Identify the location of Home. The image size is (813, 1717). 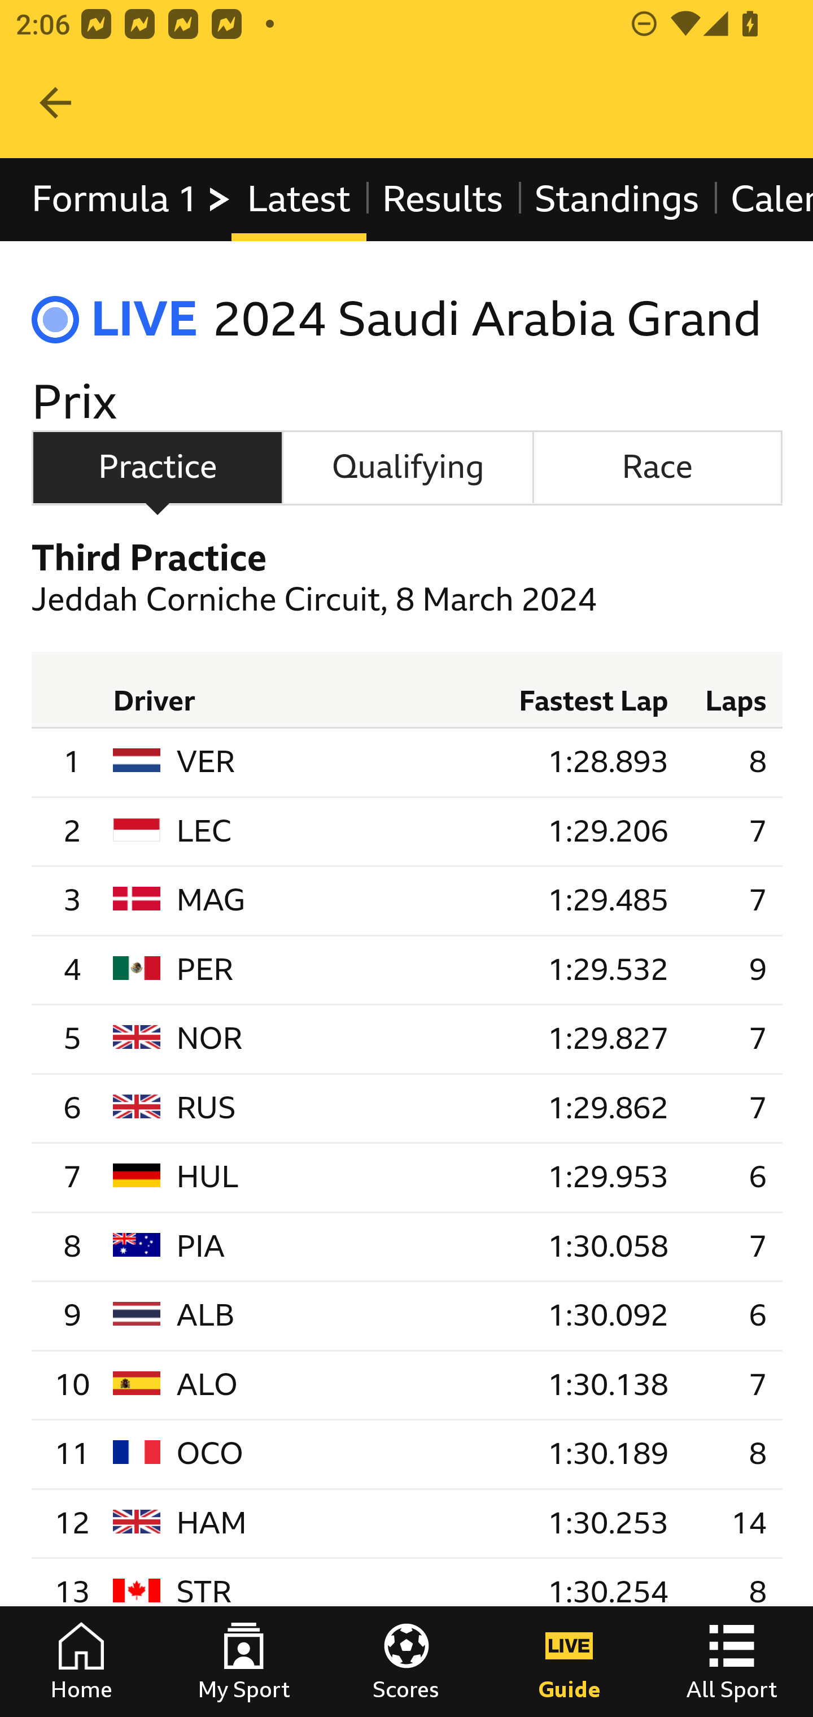
(81, 1662).